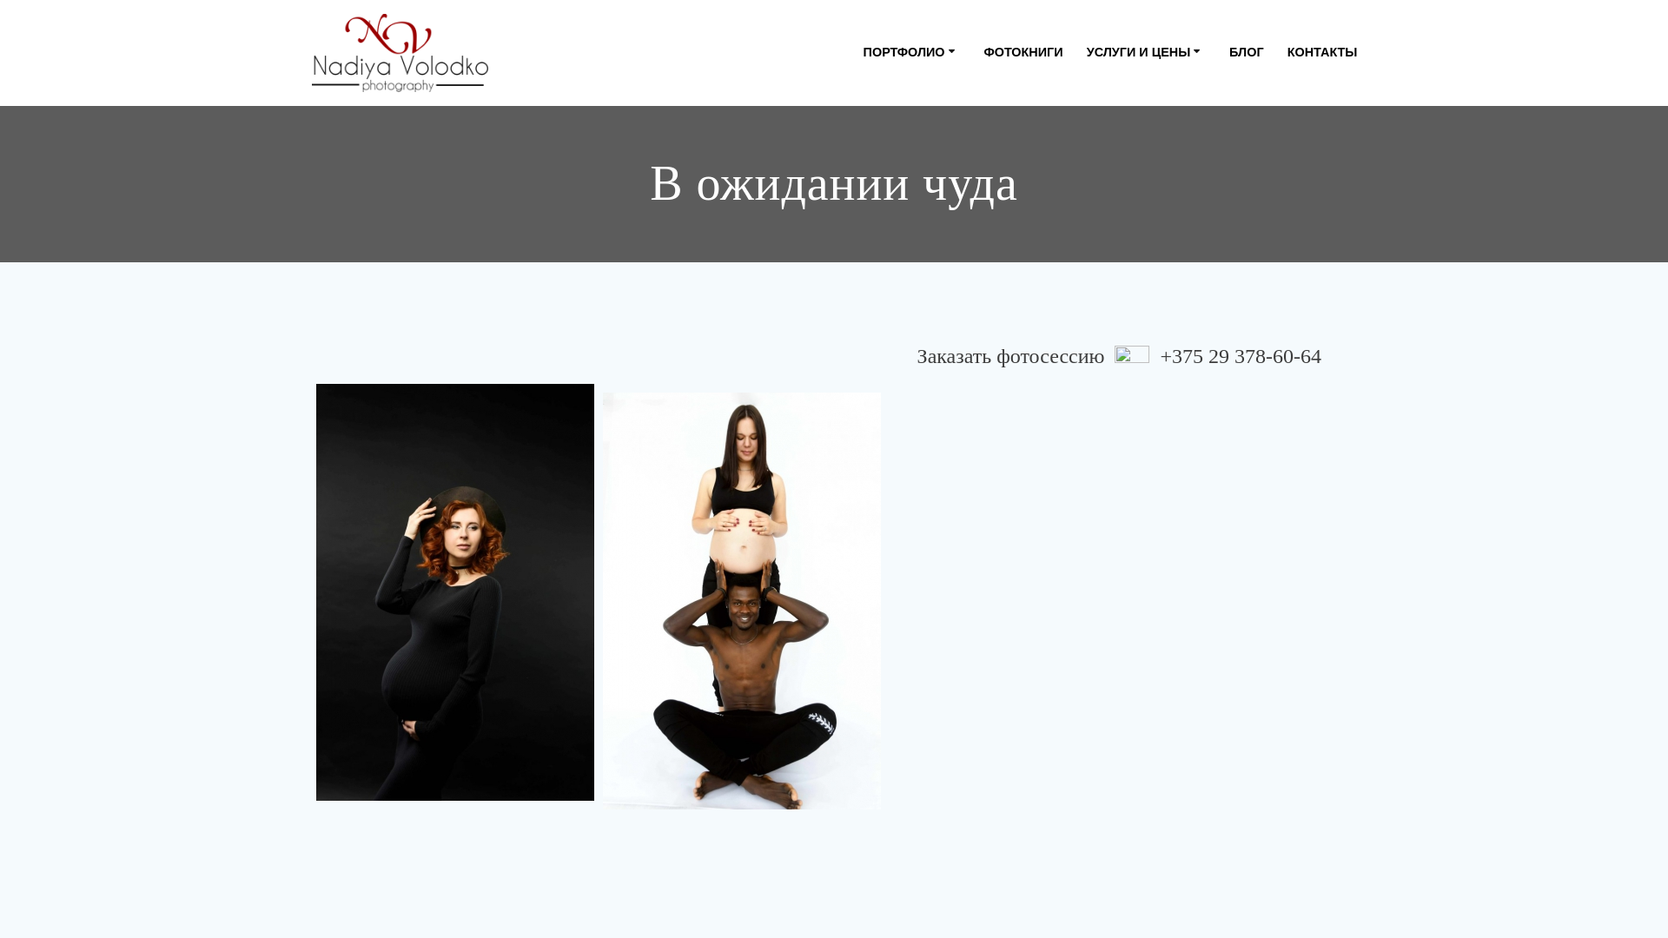  Describe the element at coordinates (603, 403) in the screenshot. I see `05.11.20-6` at that location.